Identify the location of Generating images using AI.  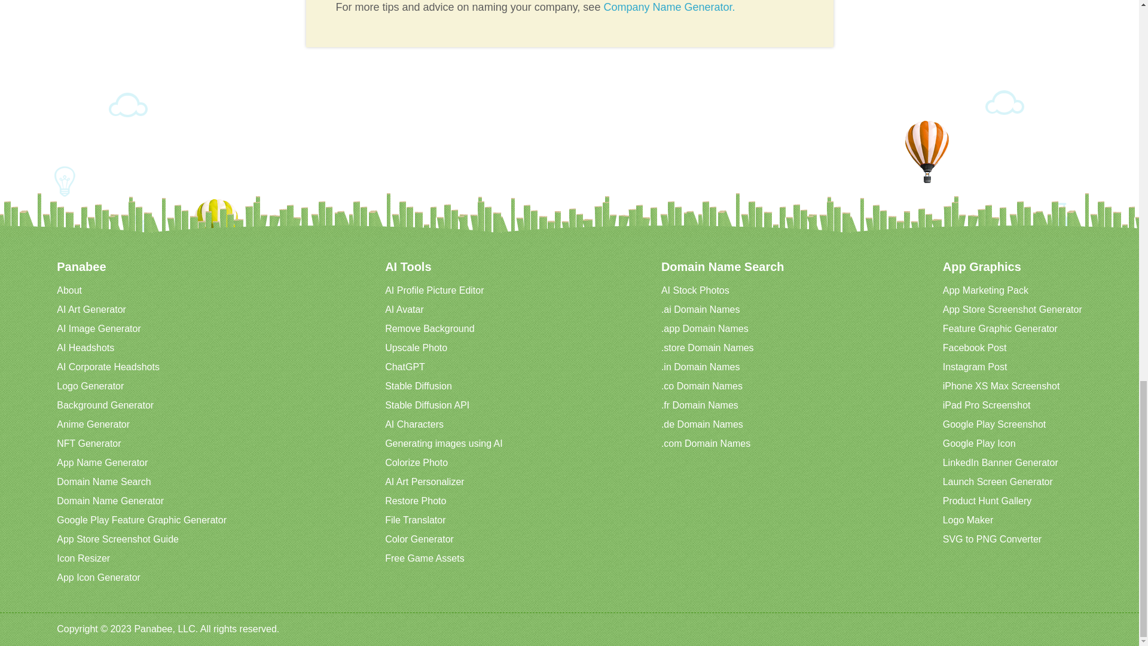
(444, 443).